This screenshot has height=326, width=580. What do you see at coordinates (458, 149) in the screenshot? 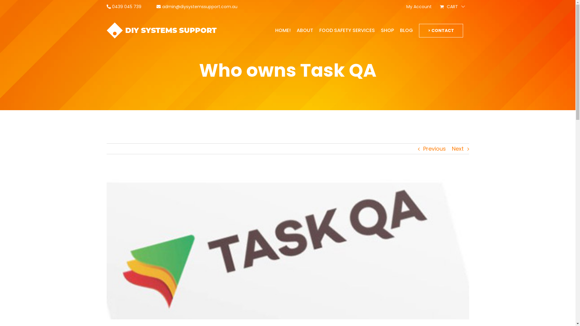
I see `Next` at bounding box center [458, 149].